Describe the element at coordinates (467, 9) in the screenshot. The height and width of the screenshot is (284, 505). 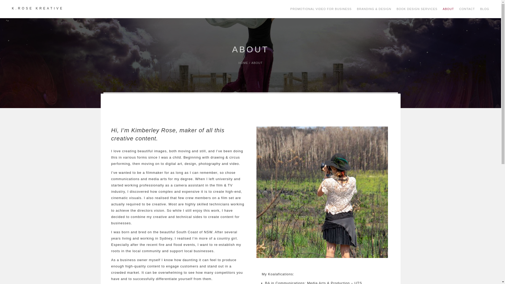
I see `CONTACT` at that location.